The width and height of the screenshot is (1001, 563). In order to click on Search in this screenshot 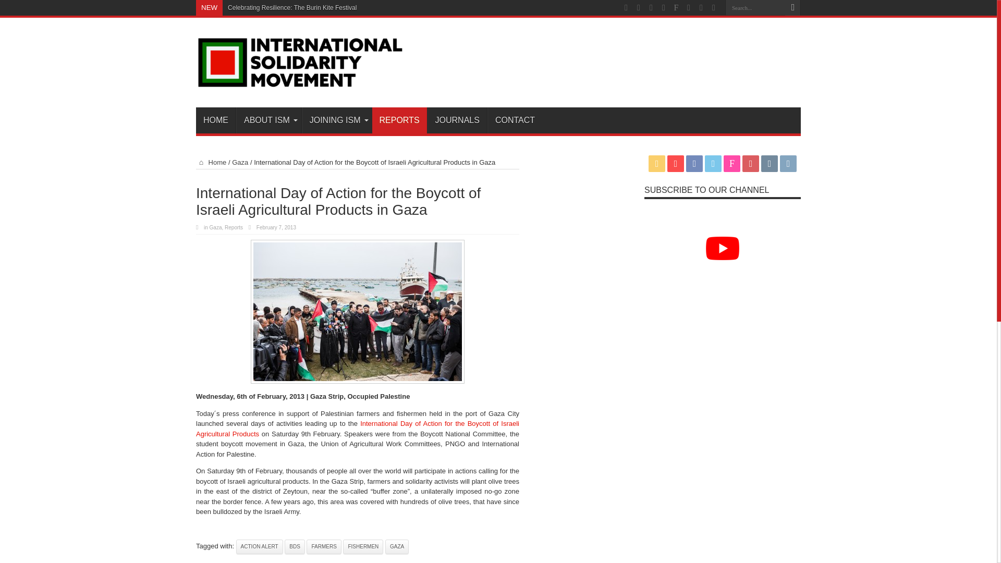, I will do `click(792, 8)`.